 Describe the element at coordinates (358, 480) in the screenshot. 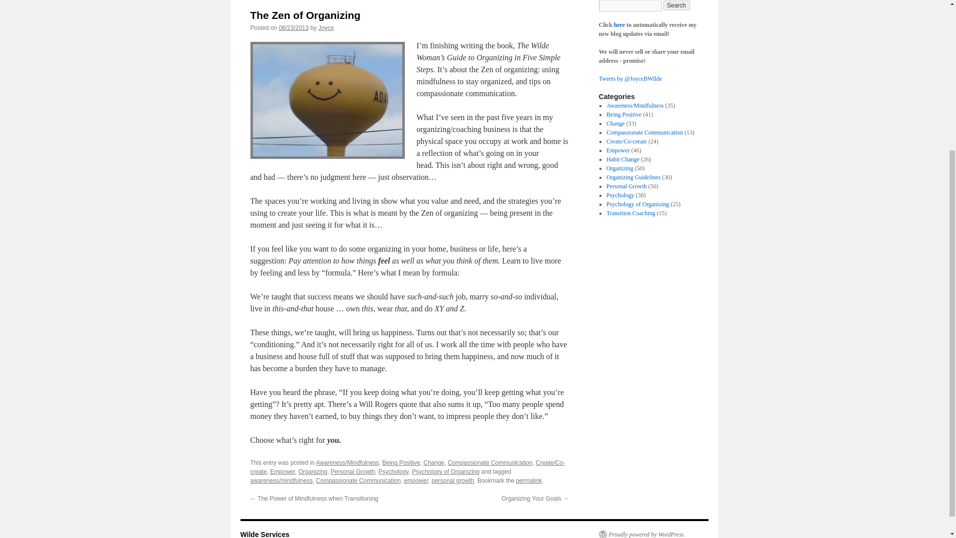

I see `Compassionate Communication` at that location.